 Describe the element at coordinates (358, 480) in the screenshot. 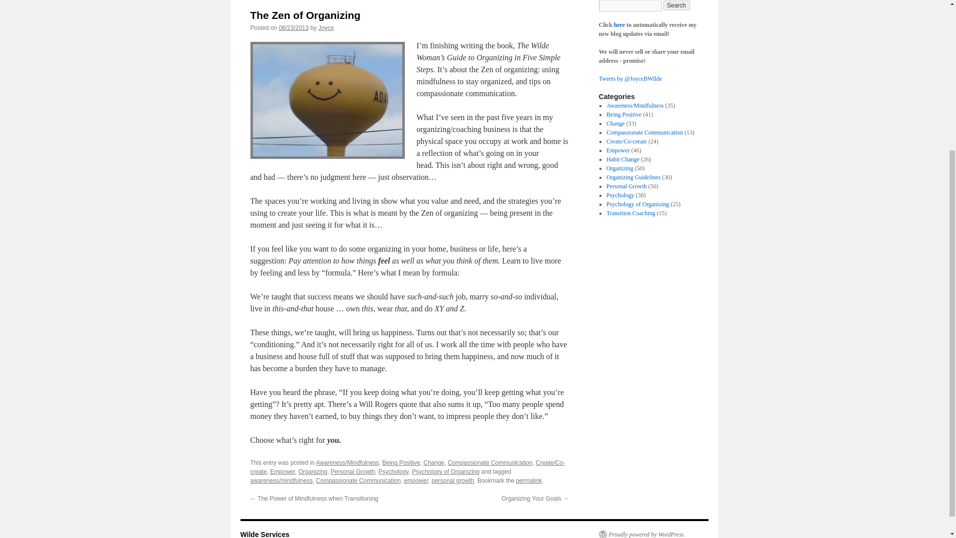

I see `Compassionate Communication` at that location.